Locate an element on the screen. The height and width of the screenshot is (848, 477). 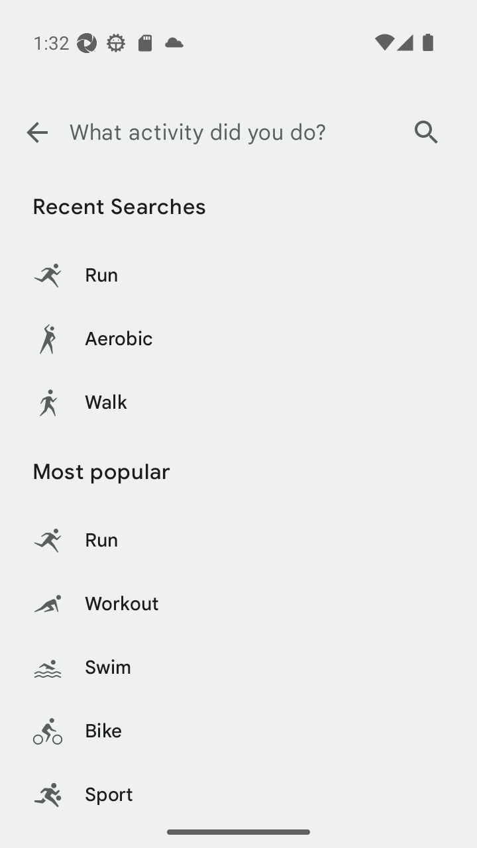
Swim is located at coordinates (238, 668).